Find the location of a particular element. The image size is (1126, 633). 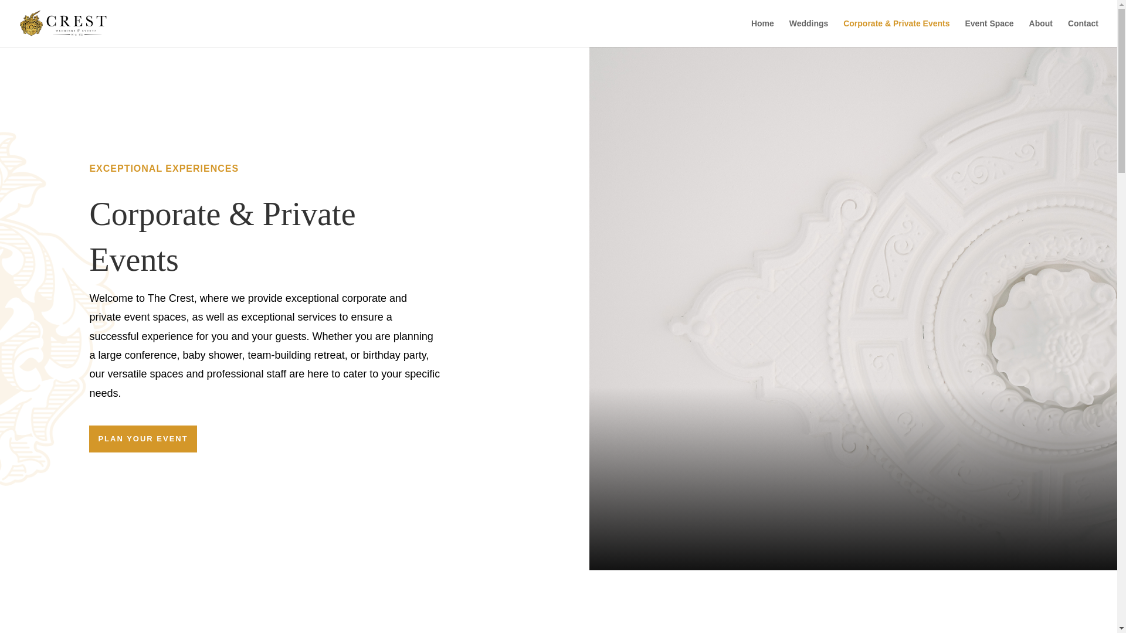

Event Space is located at coordinates (989, 33).